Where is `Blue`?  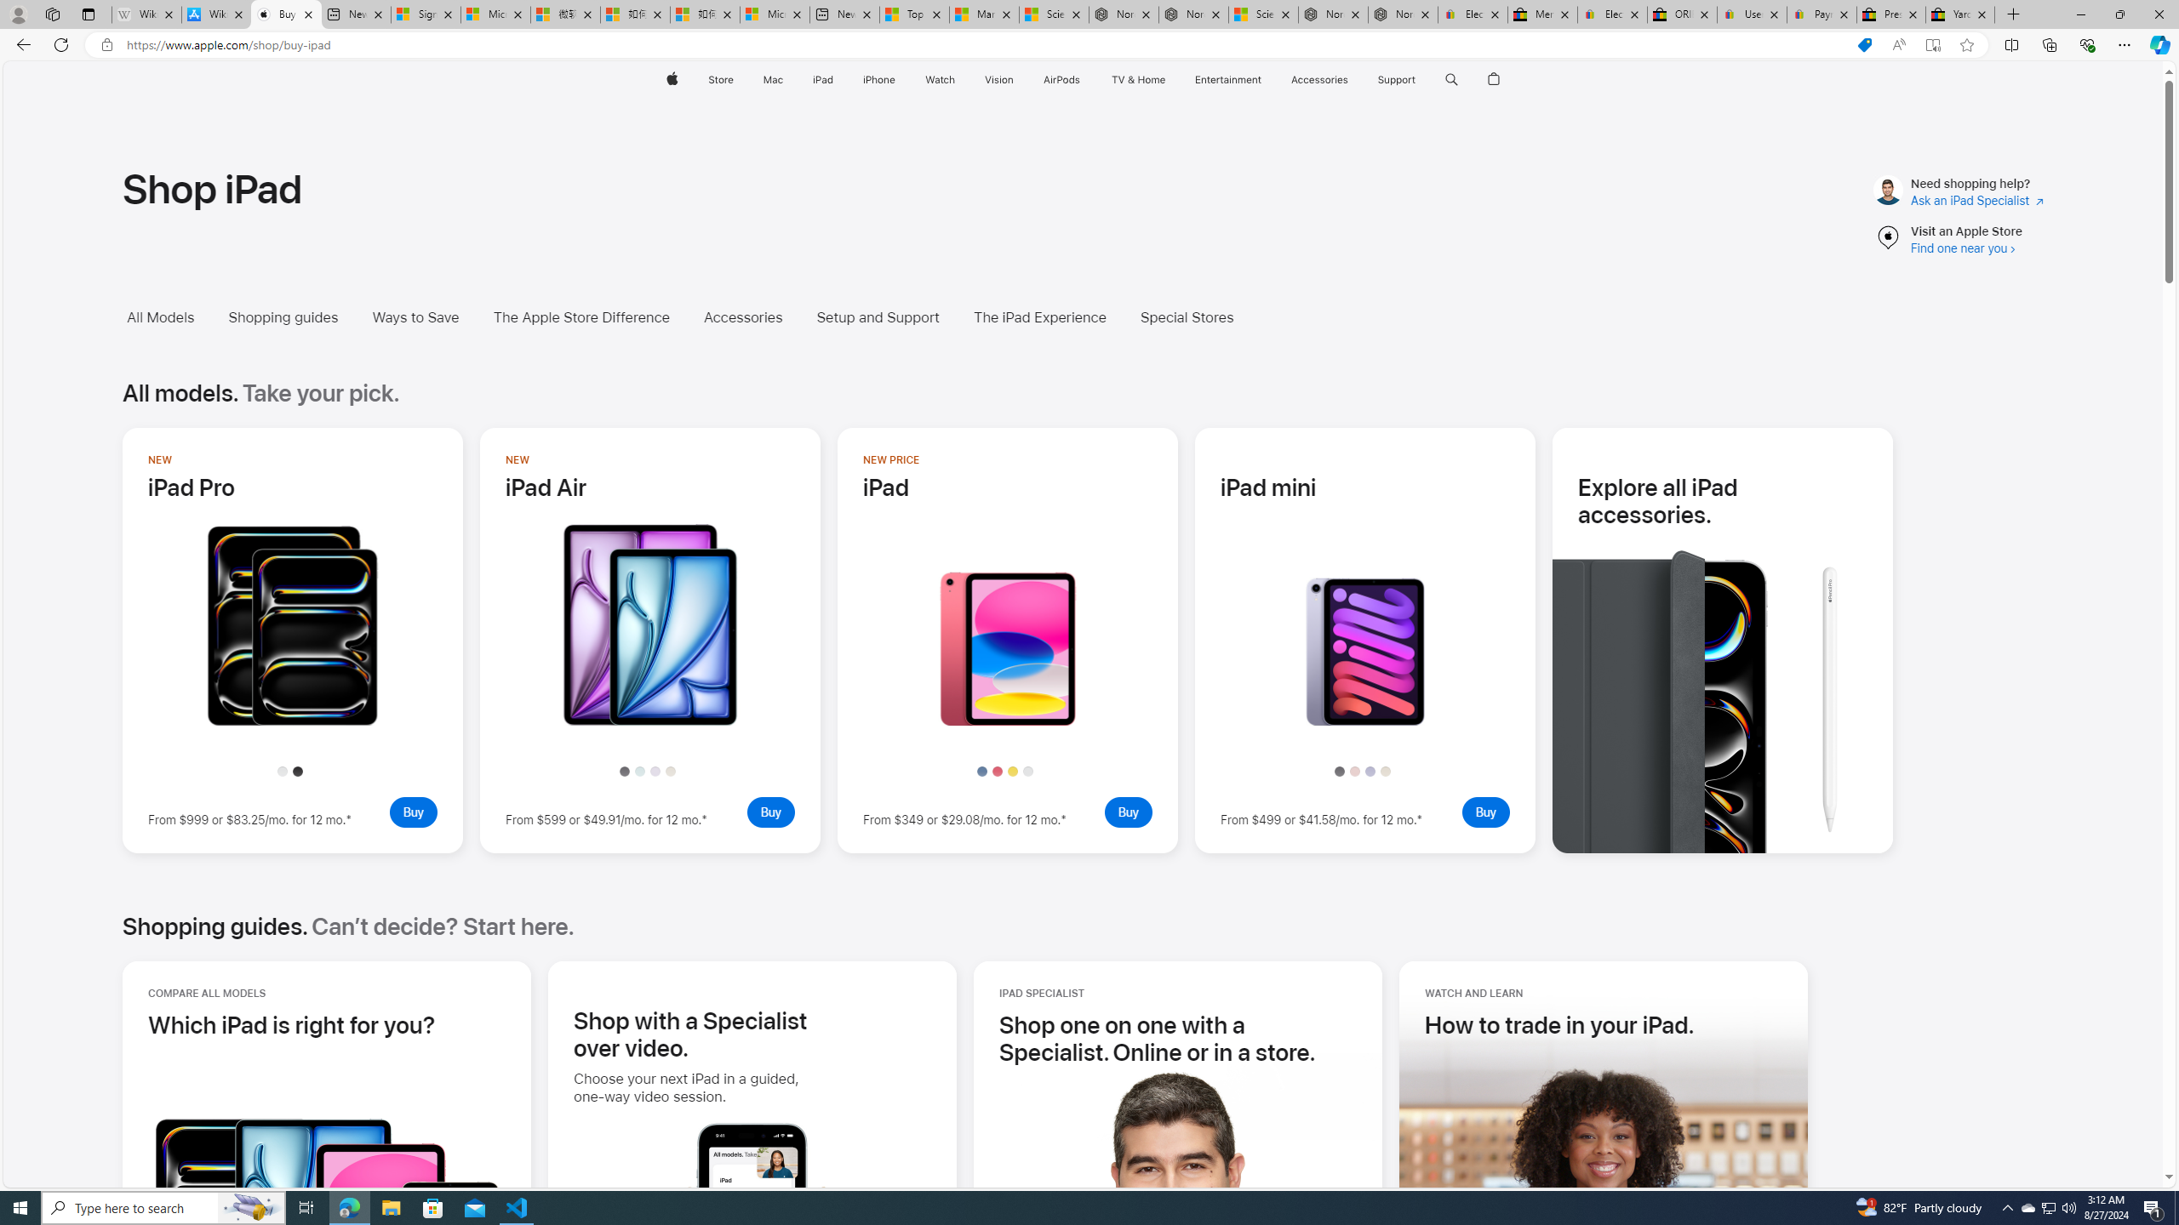
Blue is located at coordinates (981, 771).